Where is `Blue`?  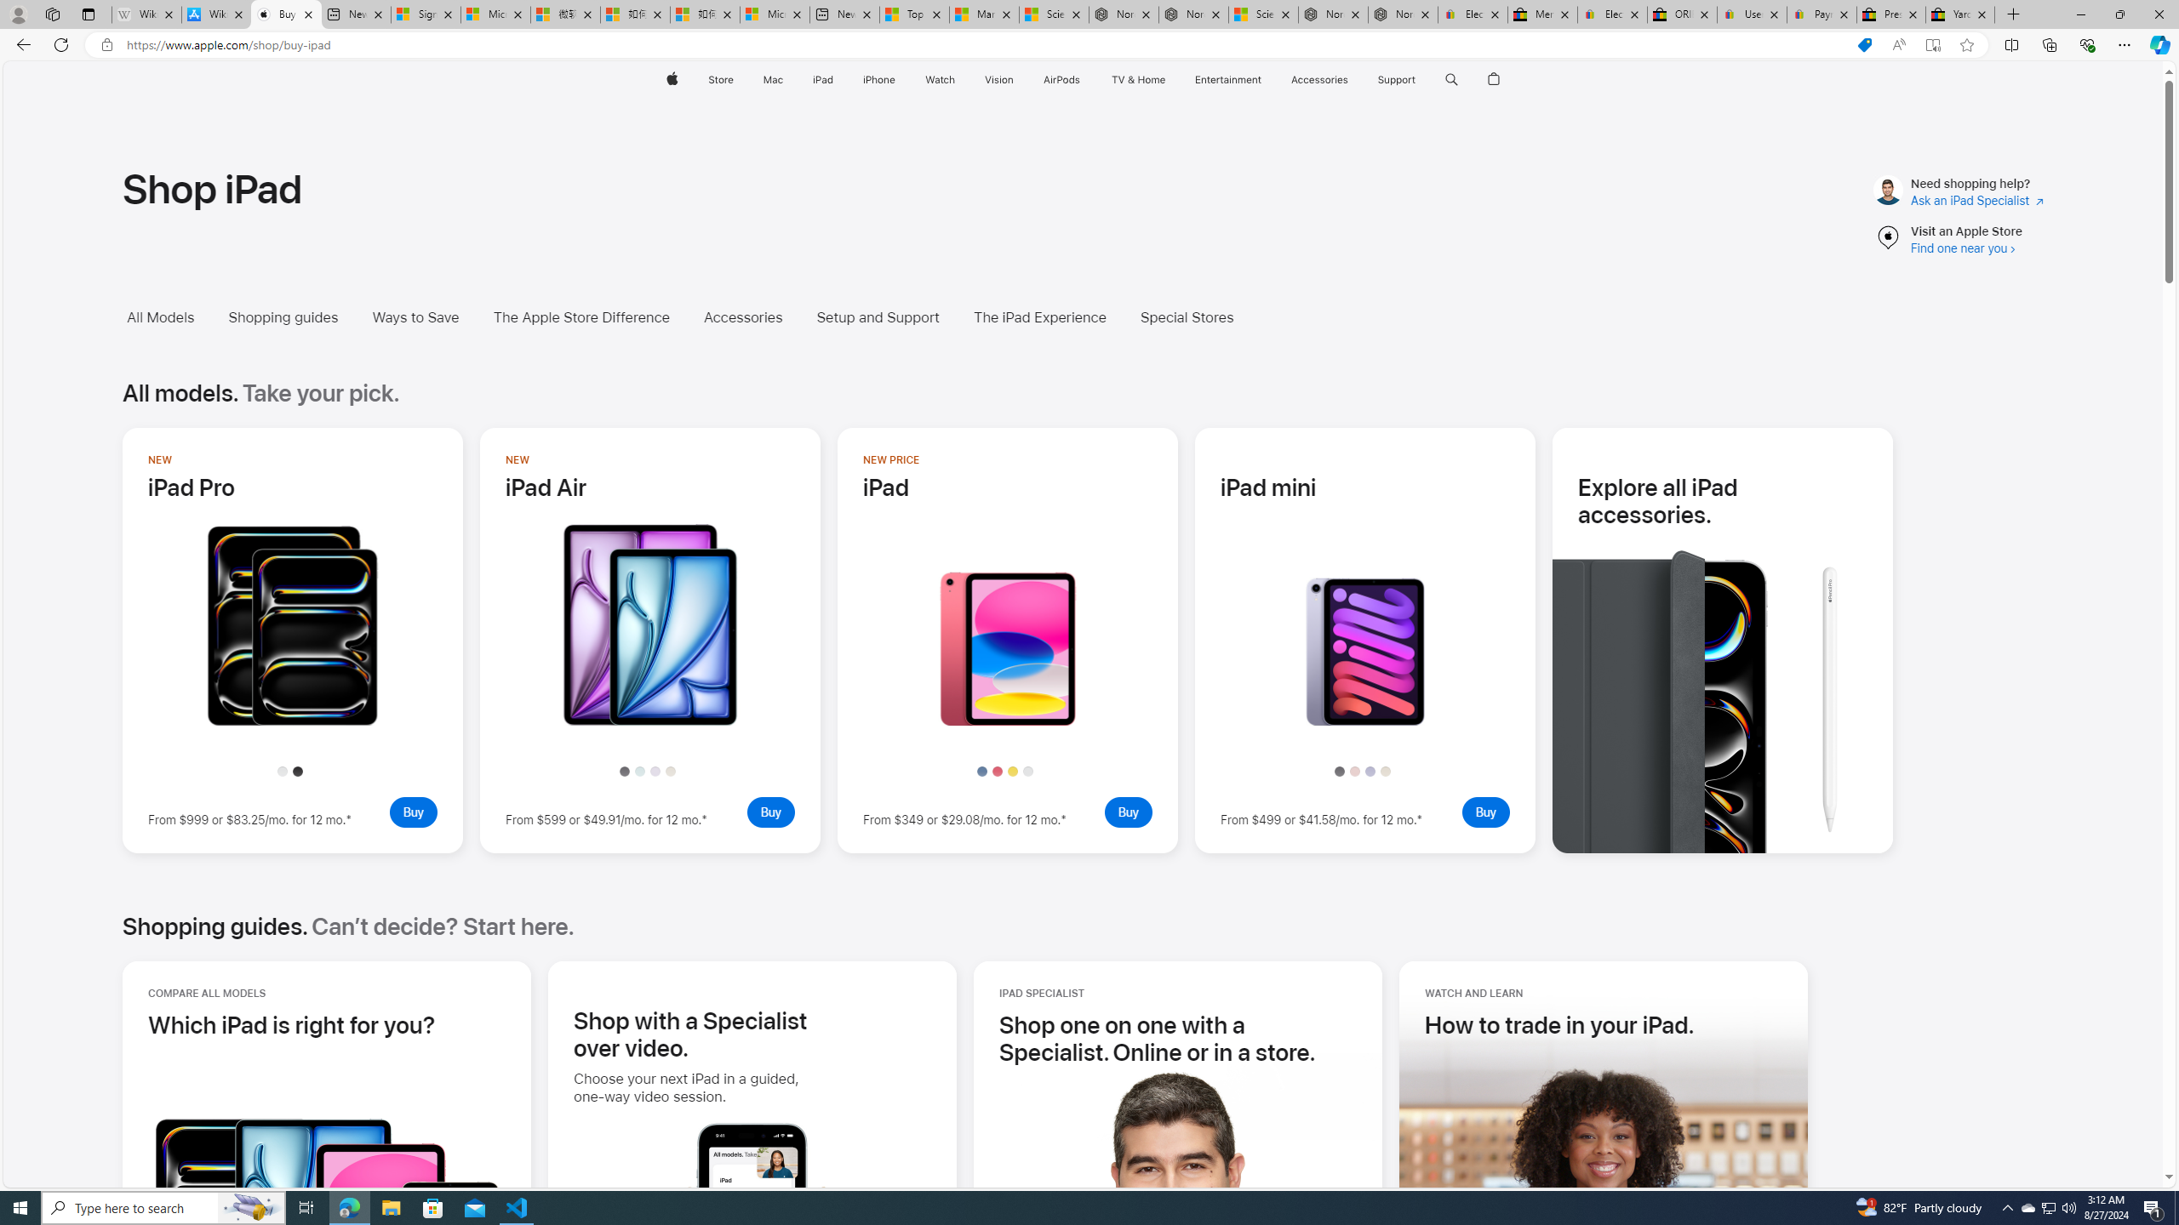
Blue is located at coordinates (981, 771).